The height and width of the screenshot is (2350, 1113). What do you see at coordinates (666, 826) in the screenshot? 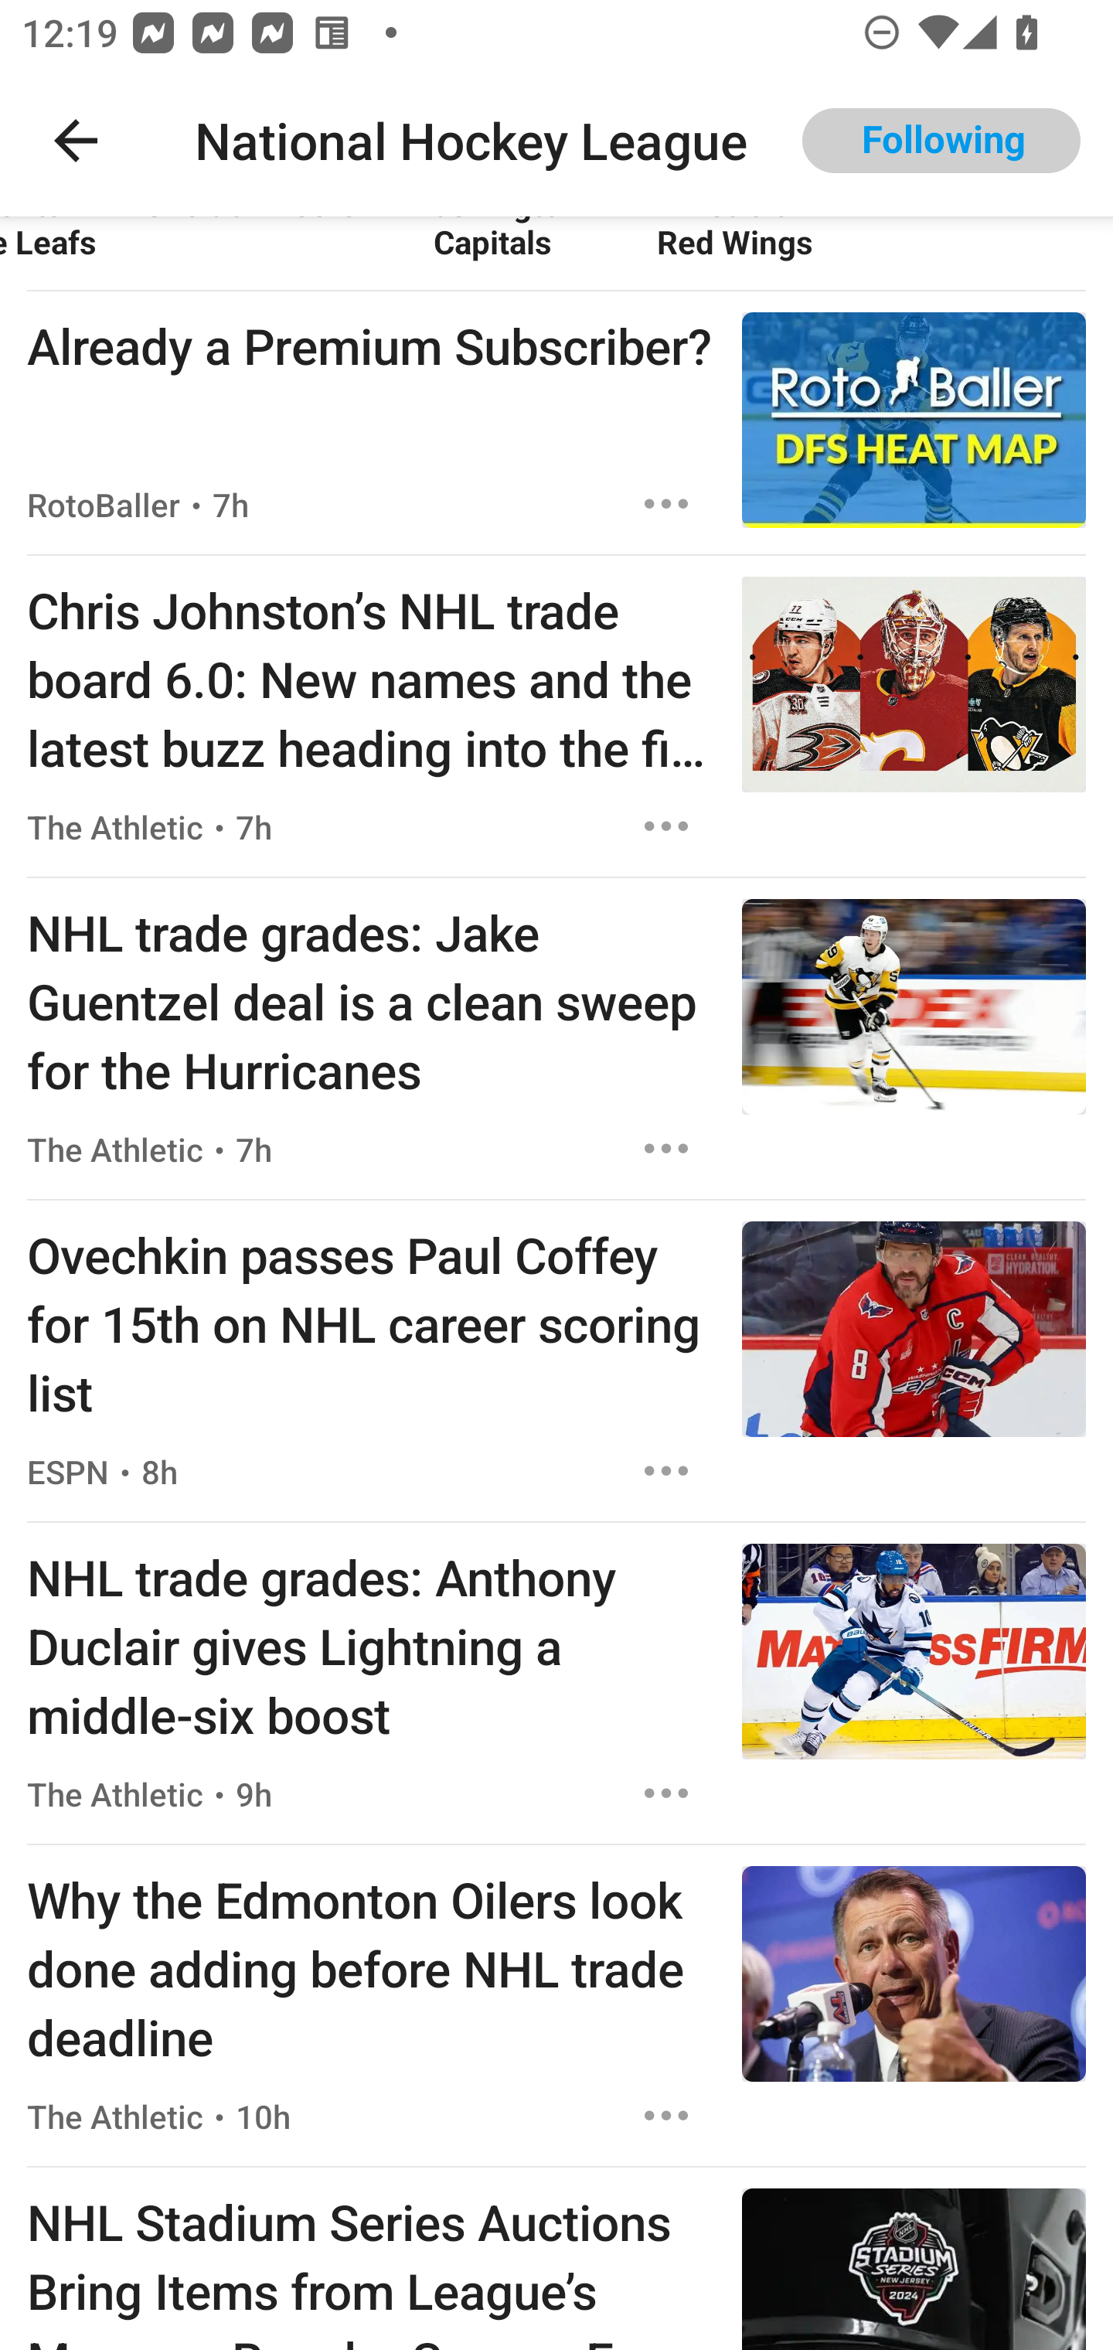
I see `Options` at bounding box center [666, 826].